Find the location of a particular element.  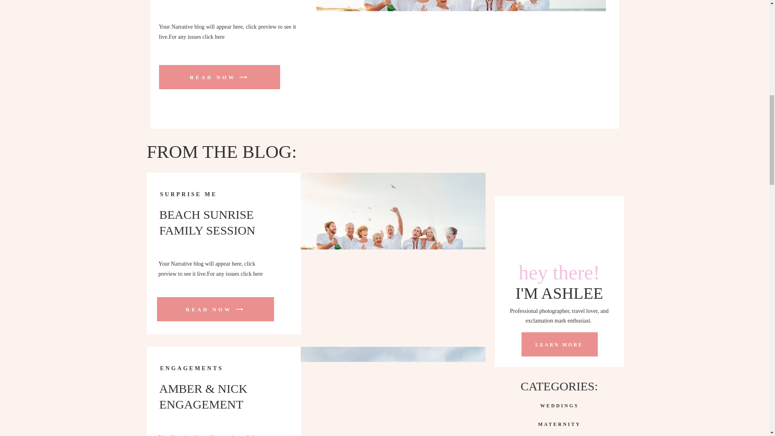

Beach Sunrise Family Session is located at coordinates (215, 309).